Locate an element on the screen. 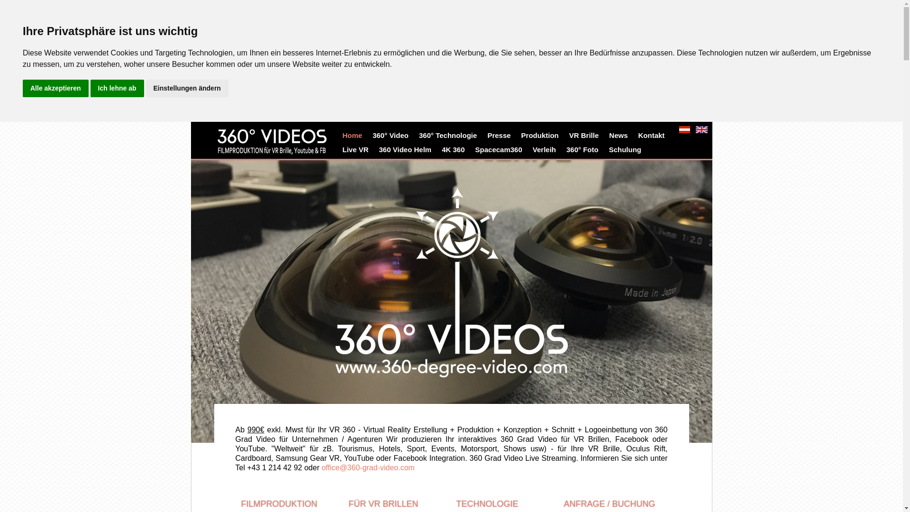  TECHNOLOGIE is located at coordinates (487, 504).